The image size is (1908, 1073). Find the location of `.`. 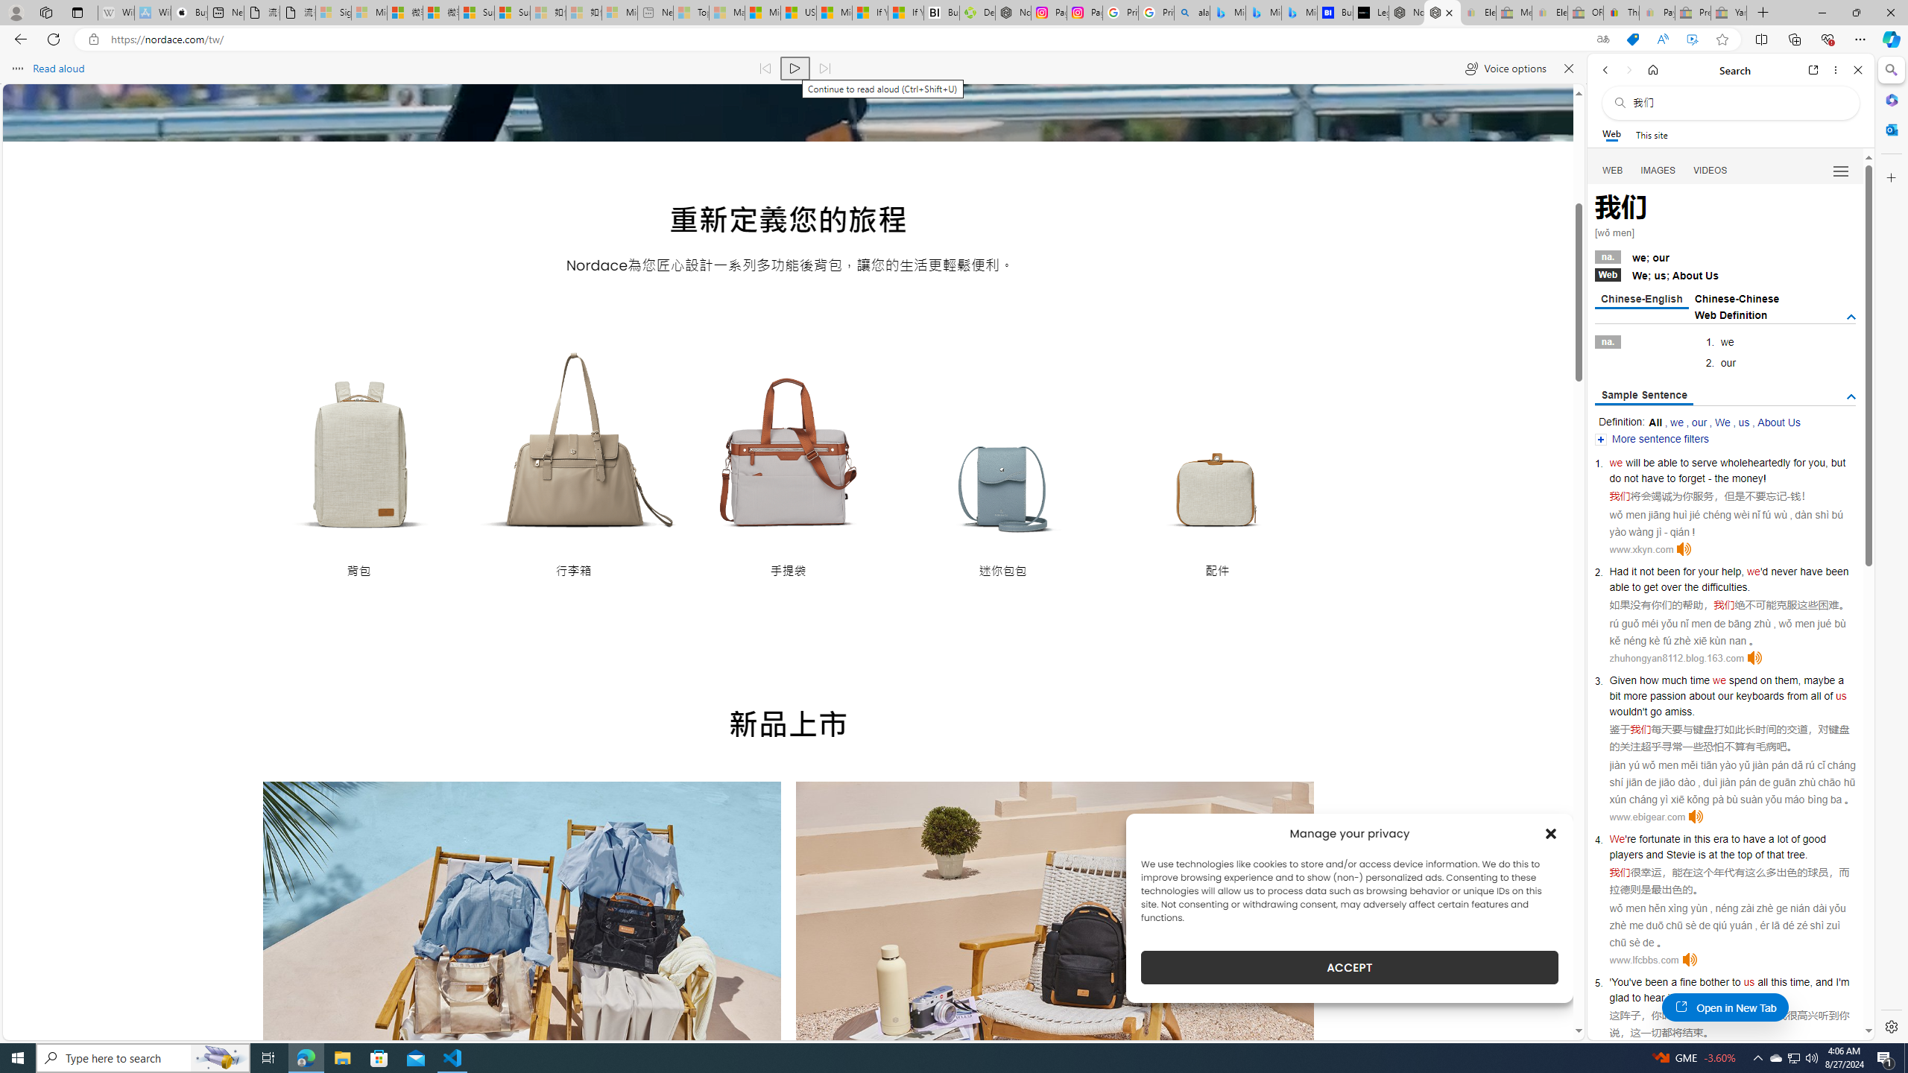

. is located at coordinates (1744, 997).